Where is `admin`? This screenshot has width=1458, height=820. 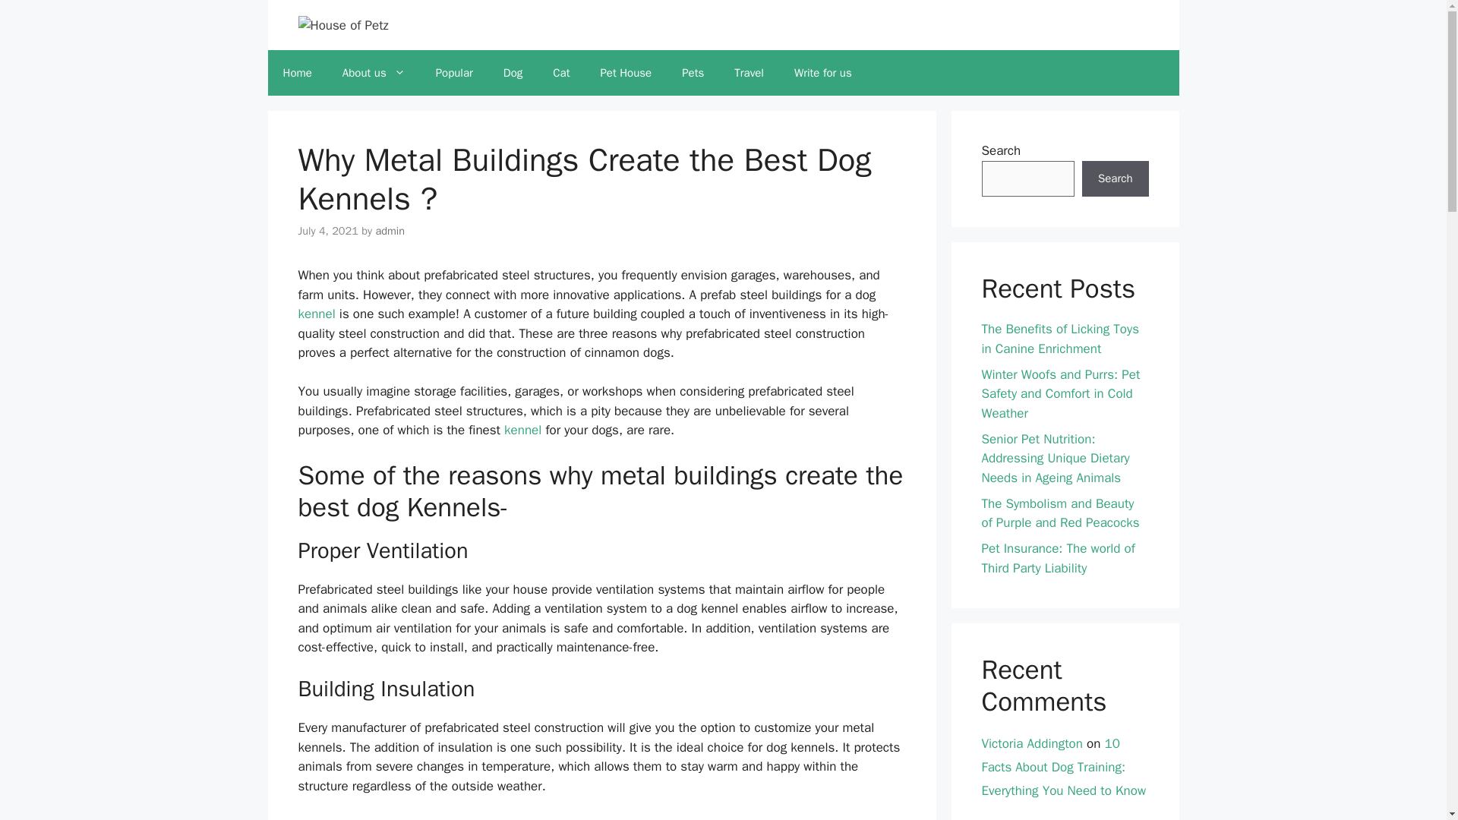
admin is located at coordinates (390, 231).